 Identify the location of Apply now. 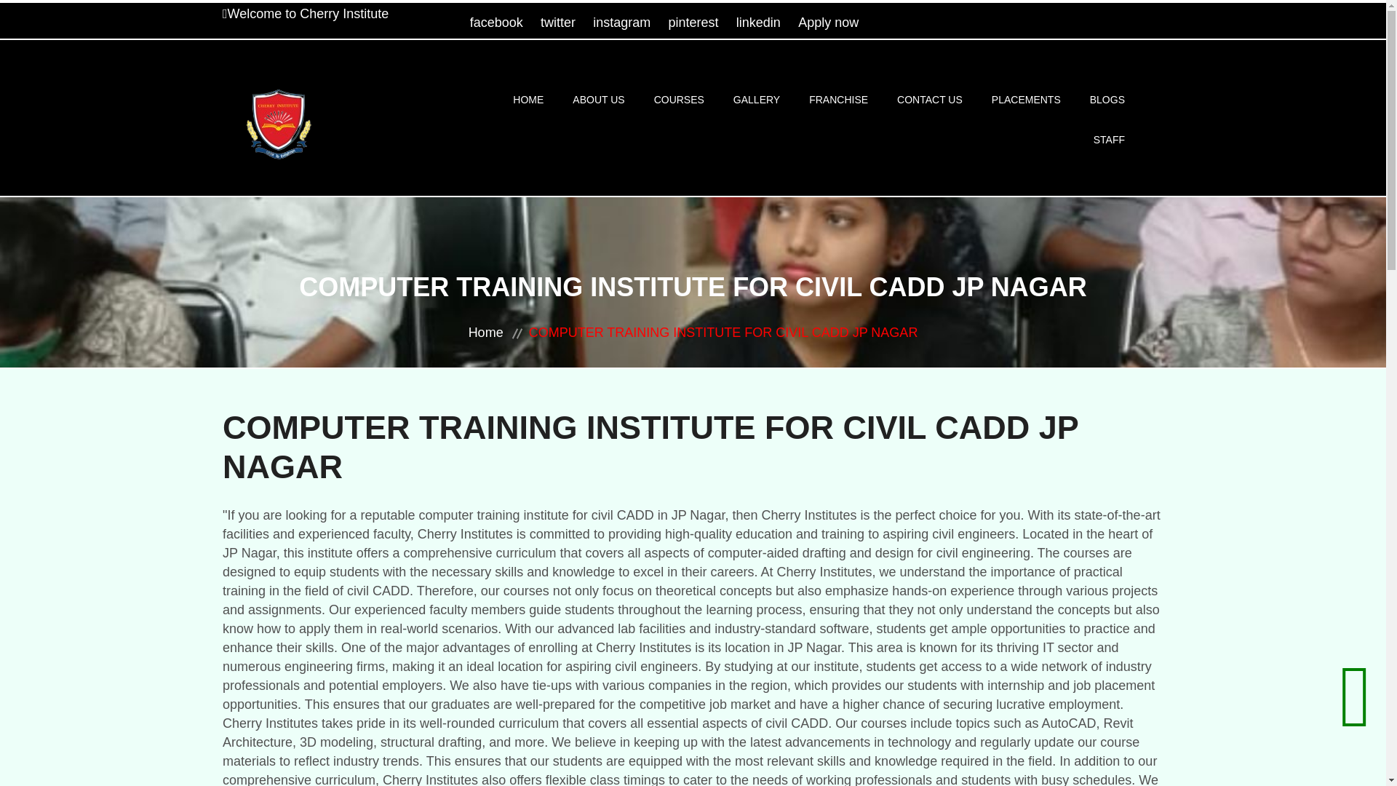
(828, 22).